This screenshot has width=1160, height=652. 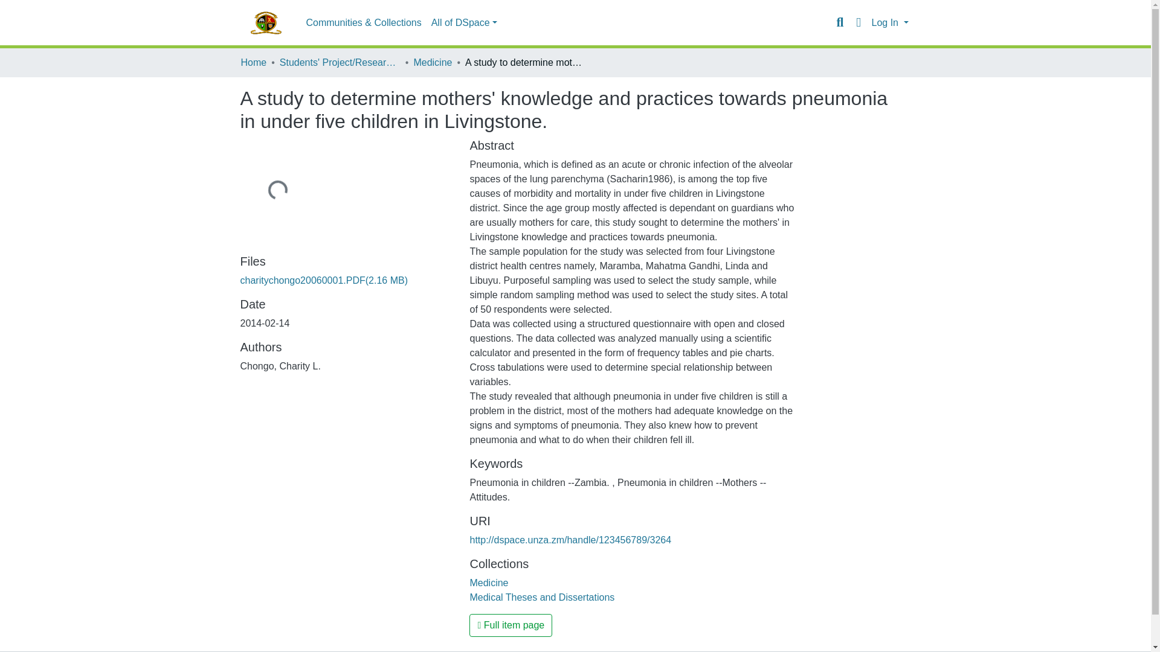 What do you see at coordinates (840, 22) in the screenshot?
I see `Search` at bounding box center [840, 22].